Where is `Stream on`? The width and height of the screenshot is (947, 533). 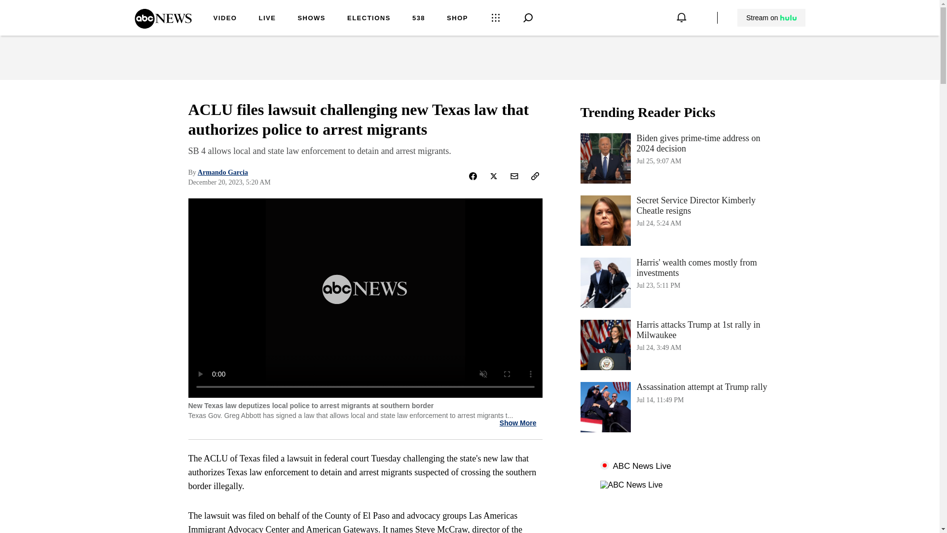 Stream on is located at coordinates (771, 18).